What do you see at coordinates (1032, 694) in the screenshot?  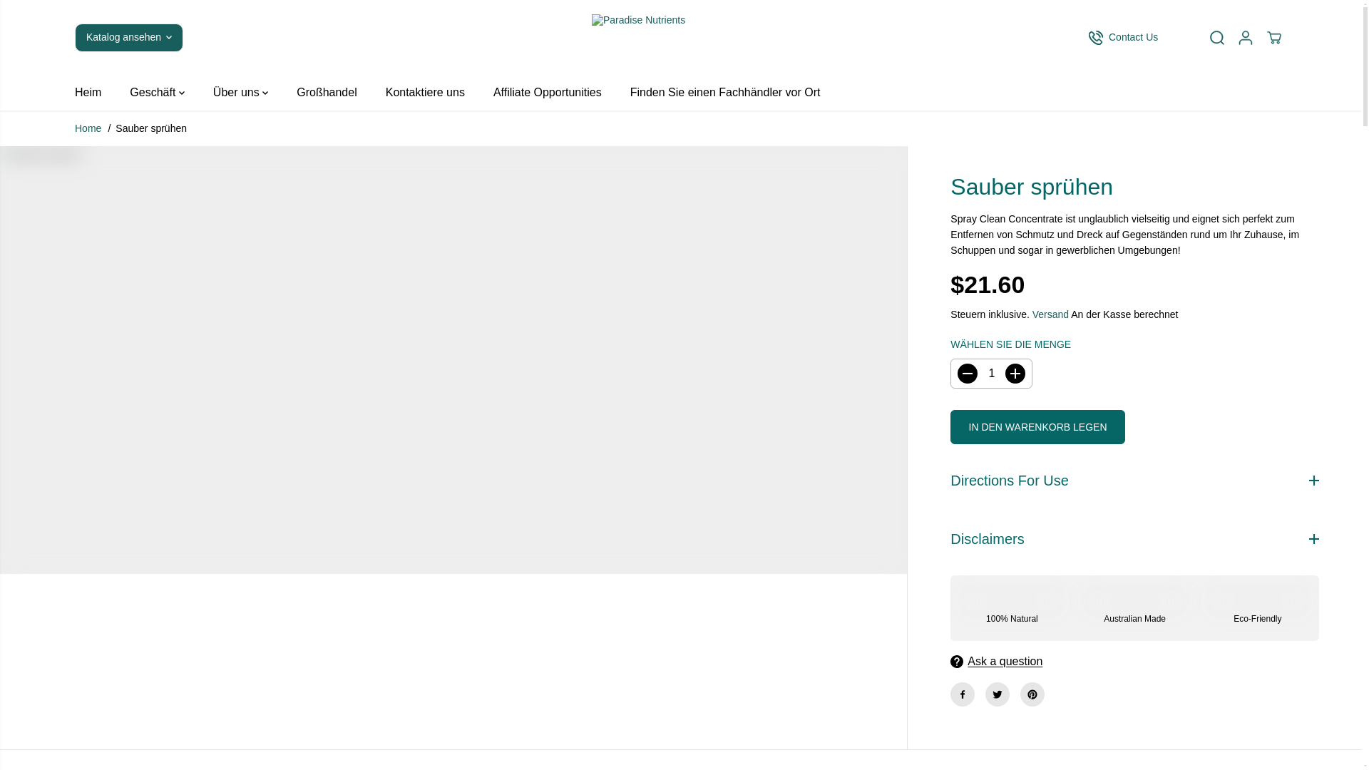 I see `Pinterest` at bounding box center [1032, 694].